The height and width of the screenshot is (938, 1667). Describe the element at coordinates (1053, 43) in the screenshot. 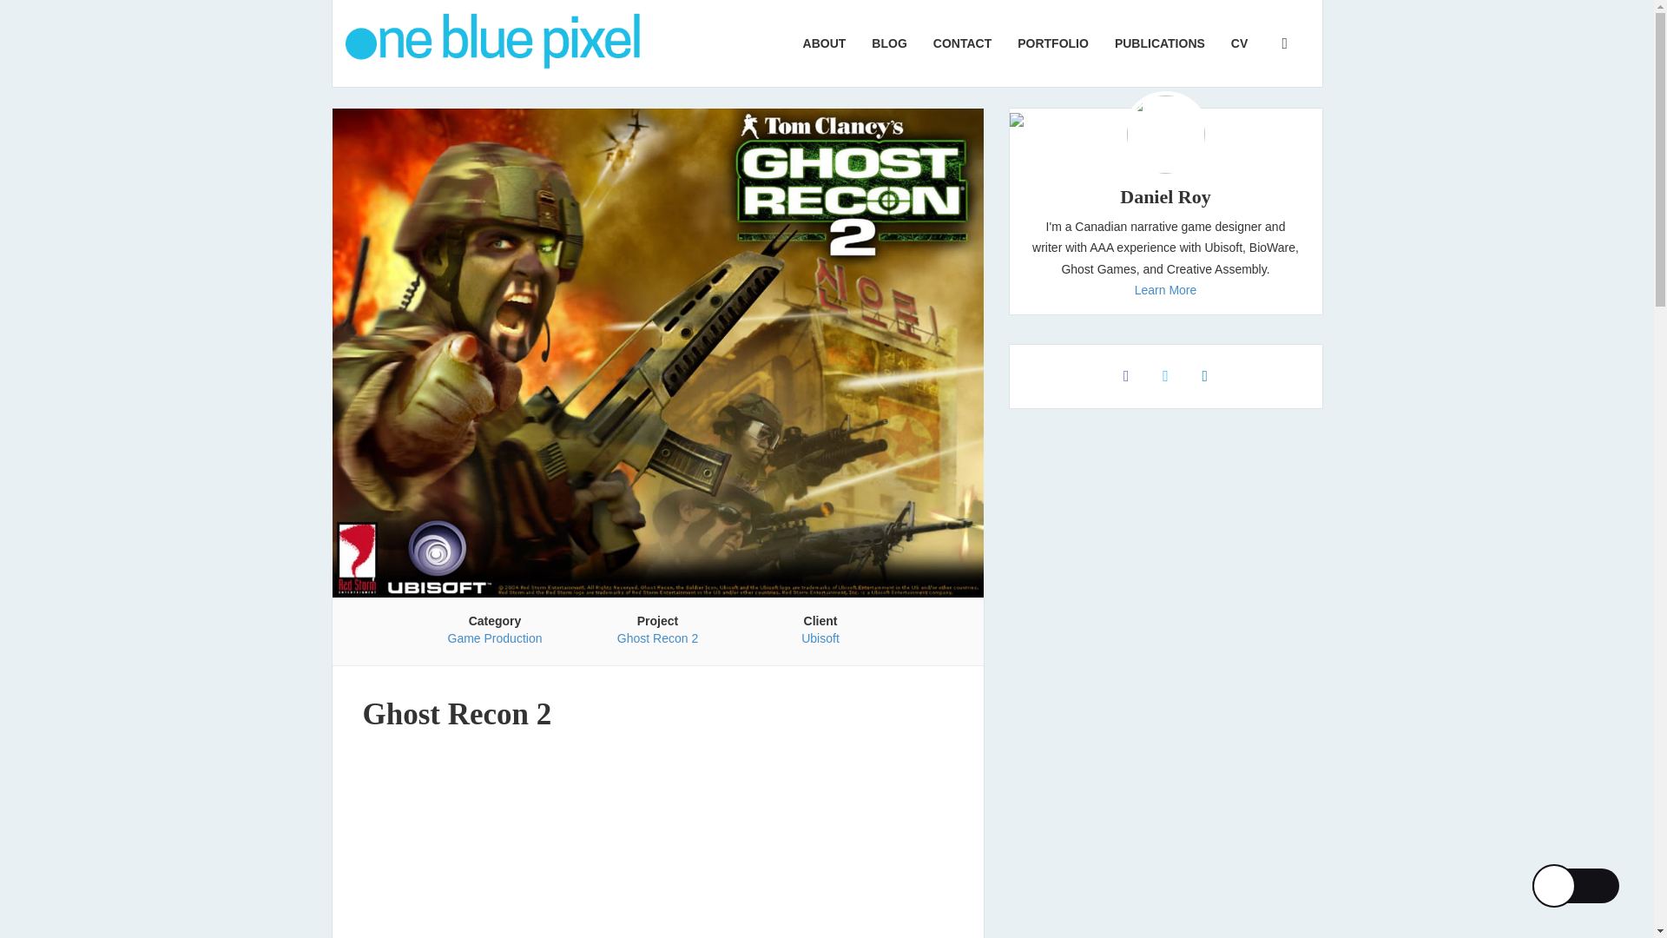

I see `Portfolio` at that location.